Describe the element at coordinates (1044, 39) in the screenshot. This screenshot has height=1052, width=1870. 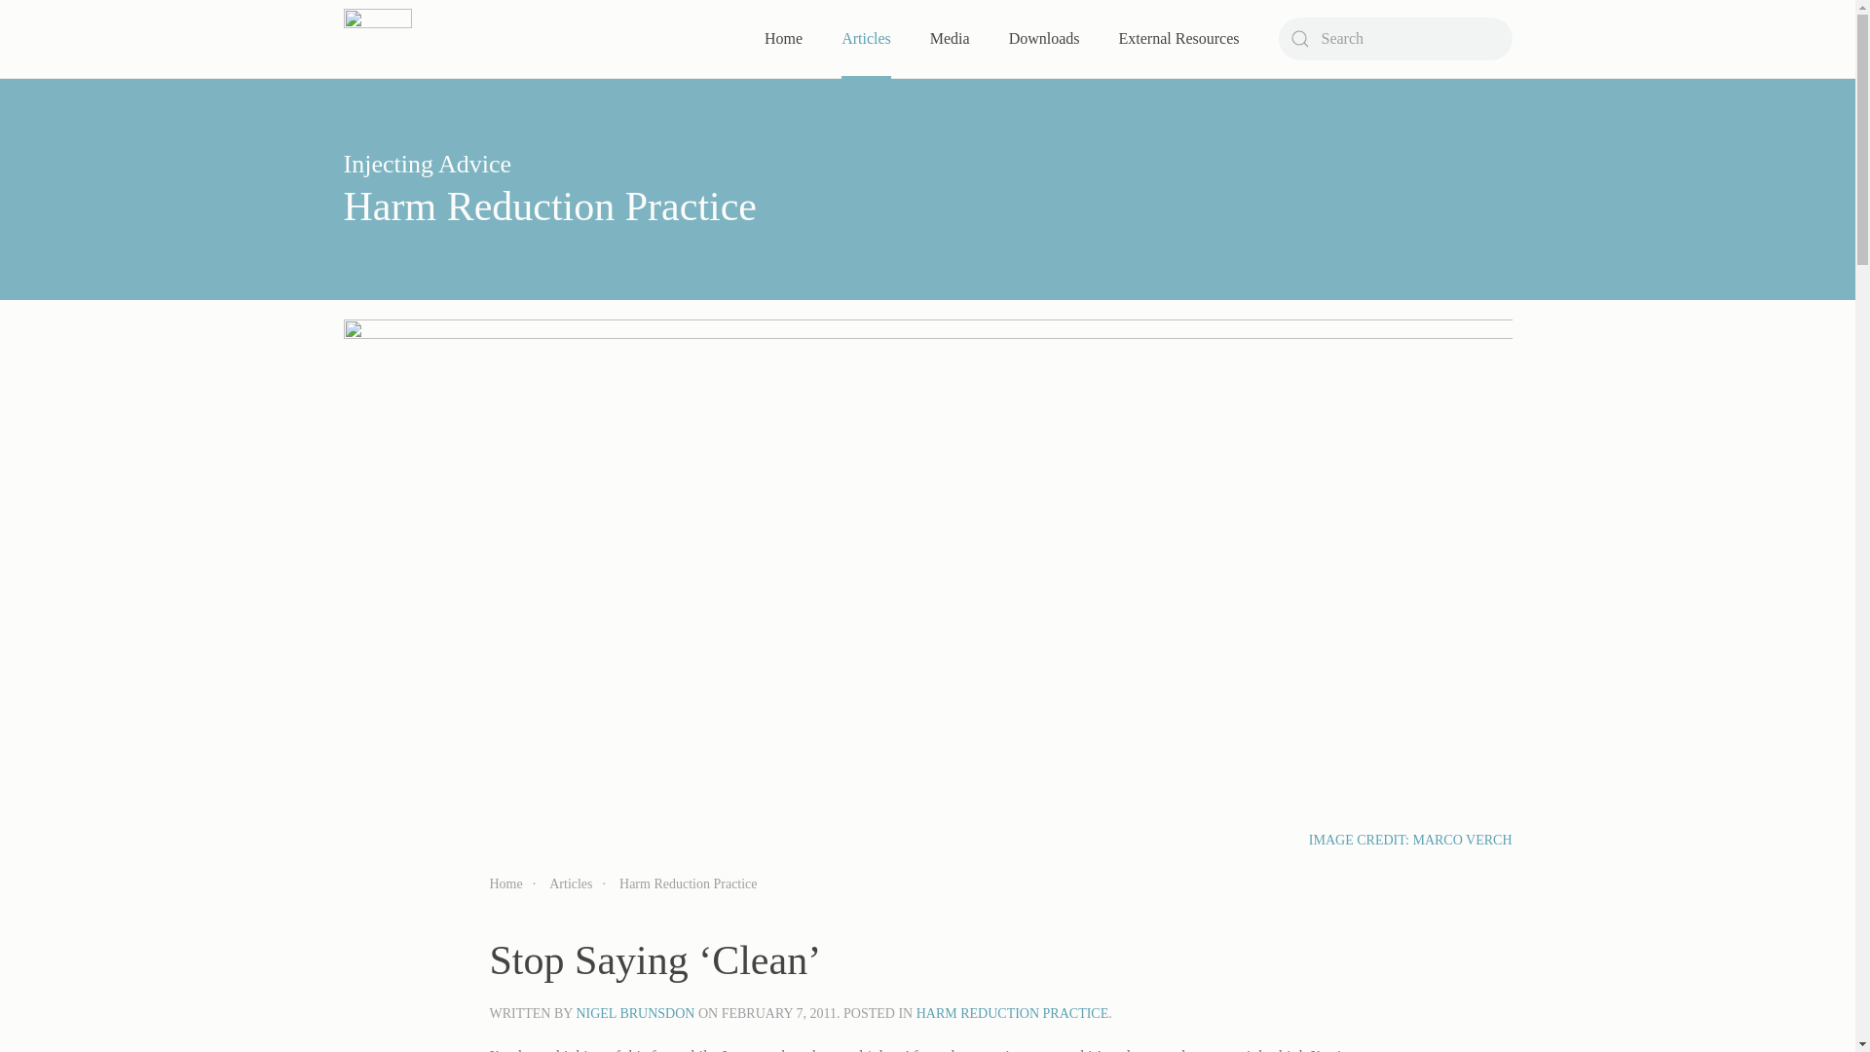
I see `Downloads` at that location.